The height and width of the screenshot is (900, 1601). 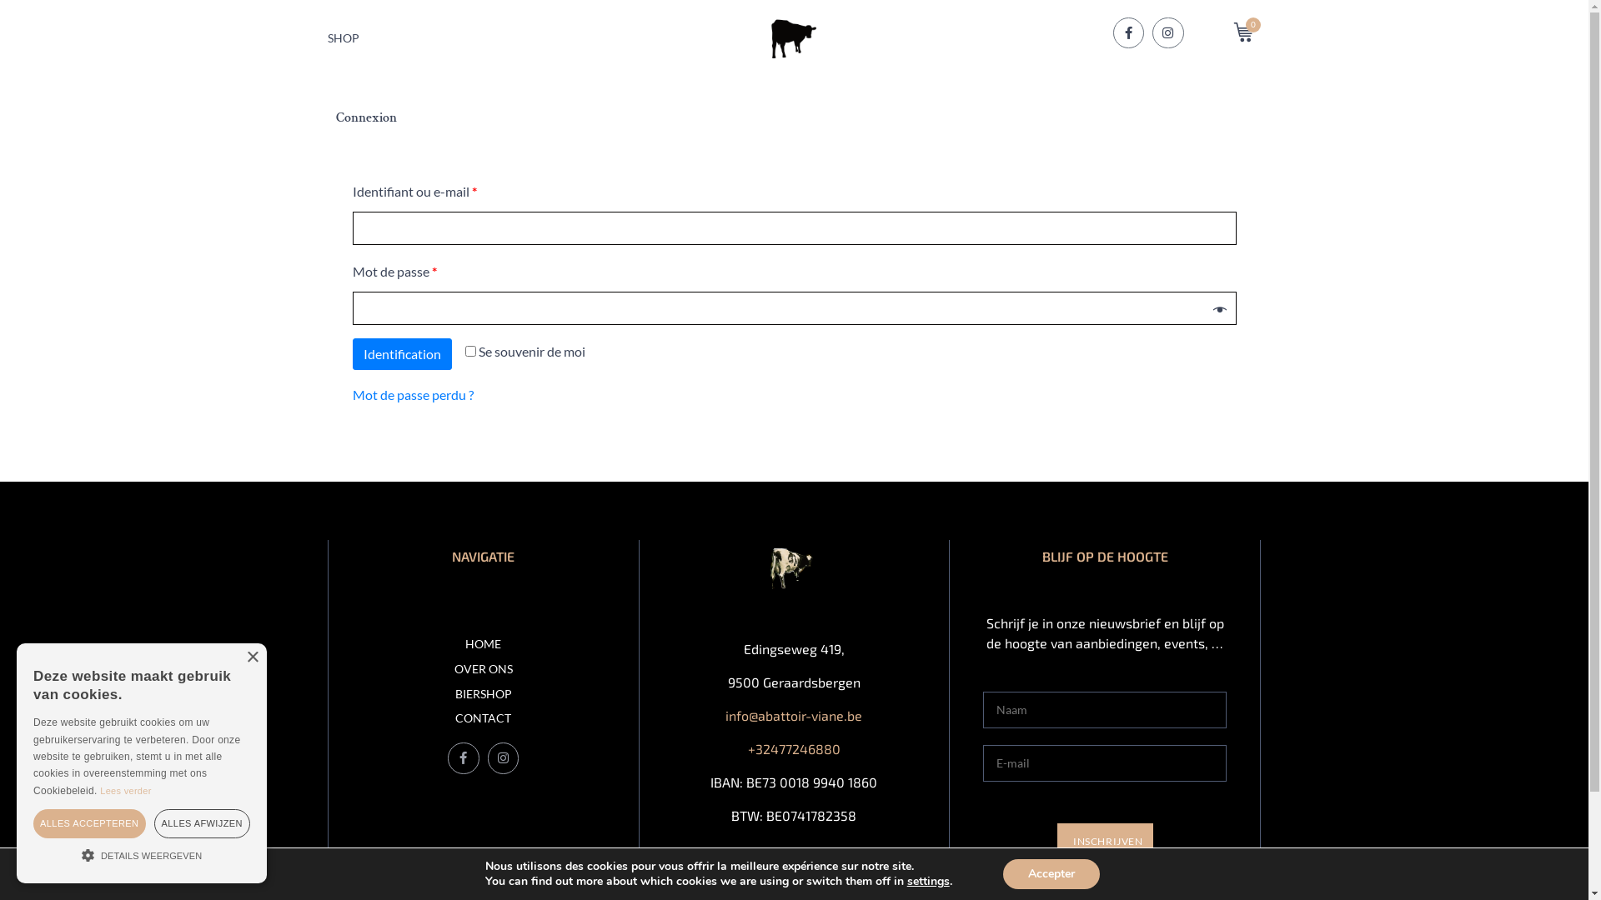 I want to click on 0, so click(x=1247, y=32).